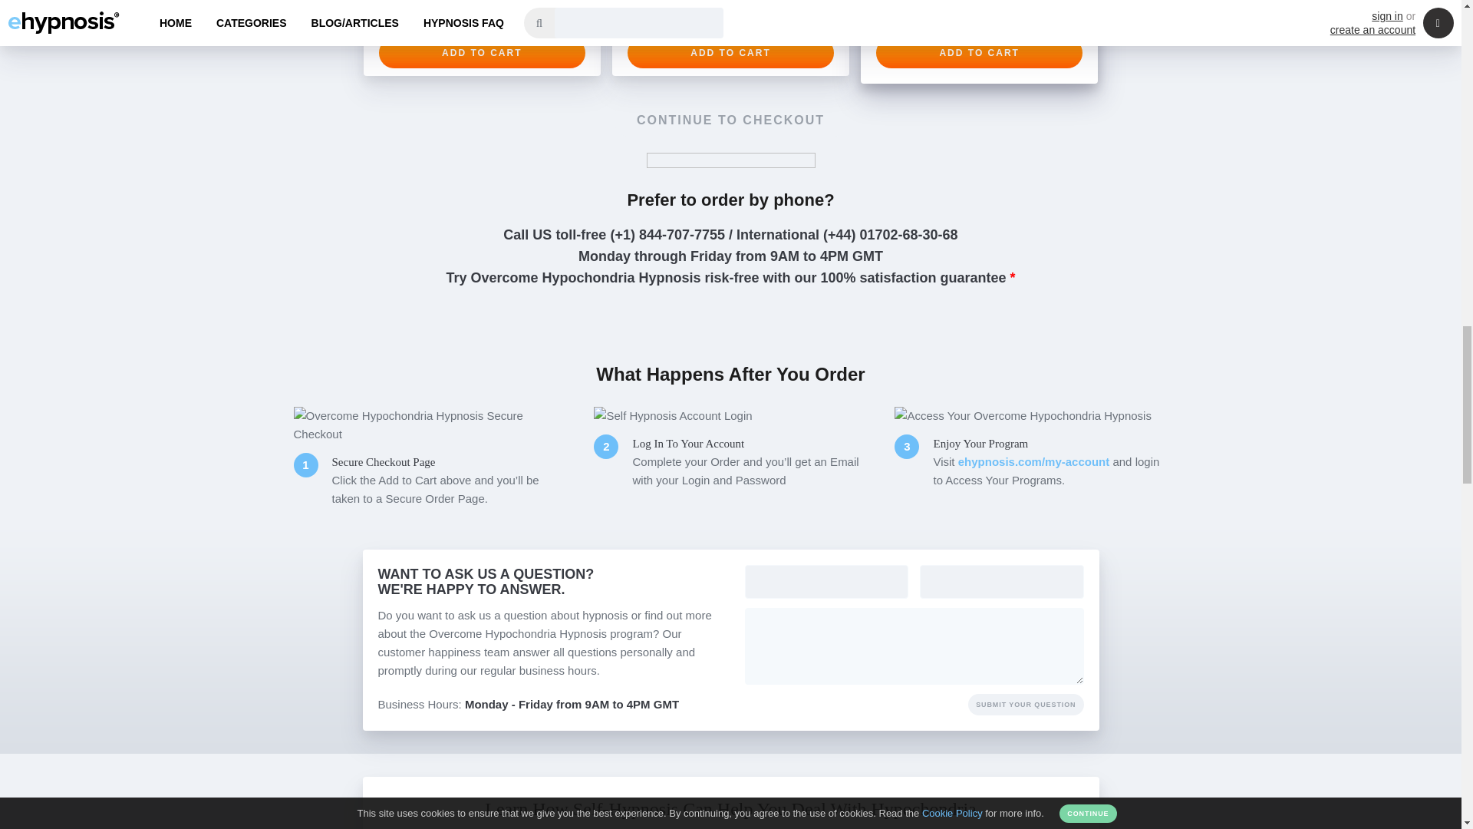 The width and height of the screenshot is (1473, 829). I want to click on ADD TO CART, so click(730, 52).